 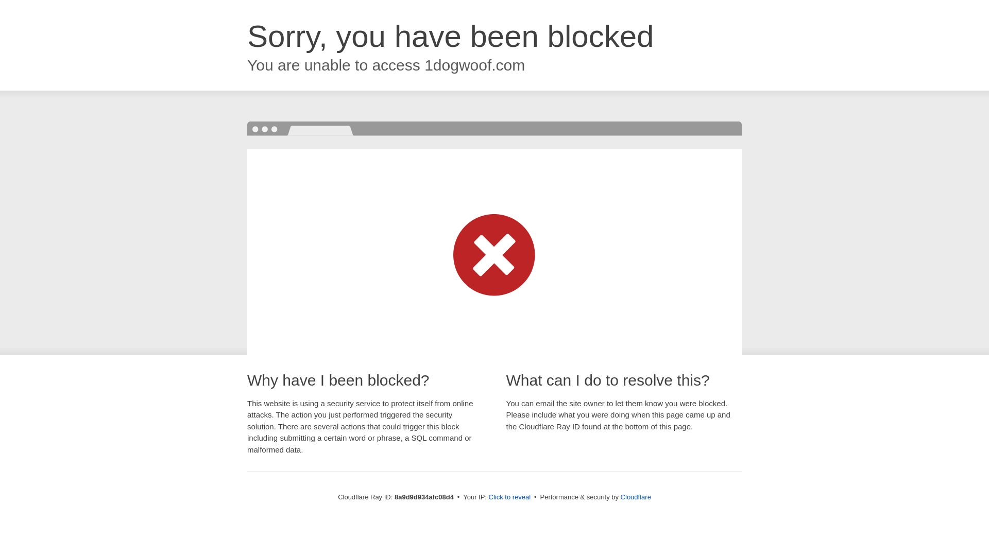 I want to click on Cloudflare, so click(x=636, y=497).